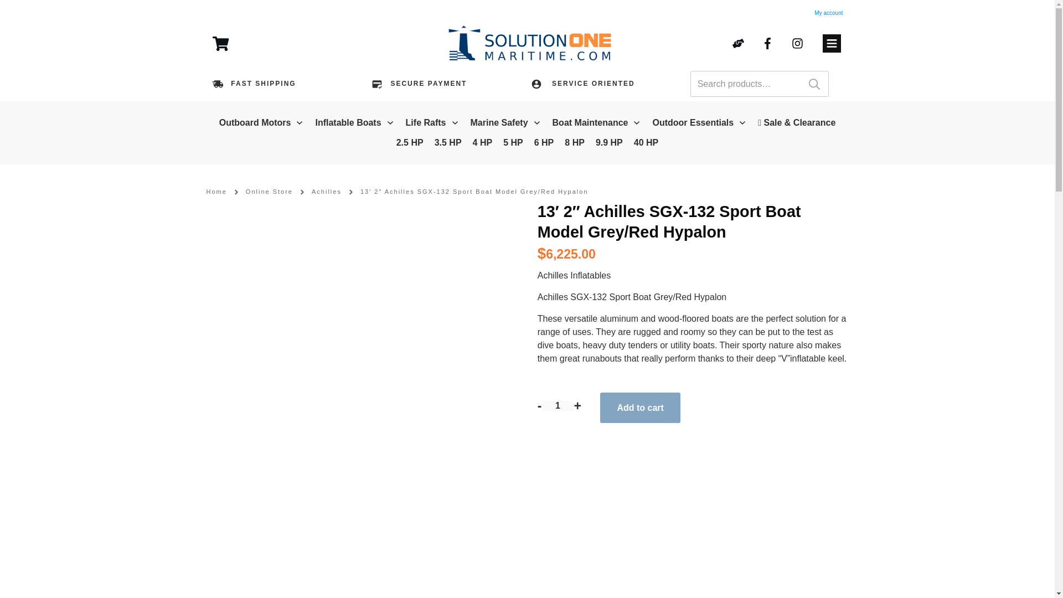 Image resolution: width=1063 pixels, height=598 pixels. What do you see at coordinates (557, 405) in the screenshot?
I see `1` at bounding box center [557, 405].